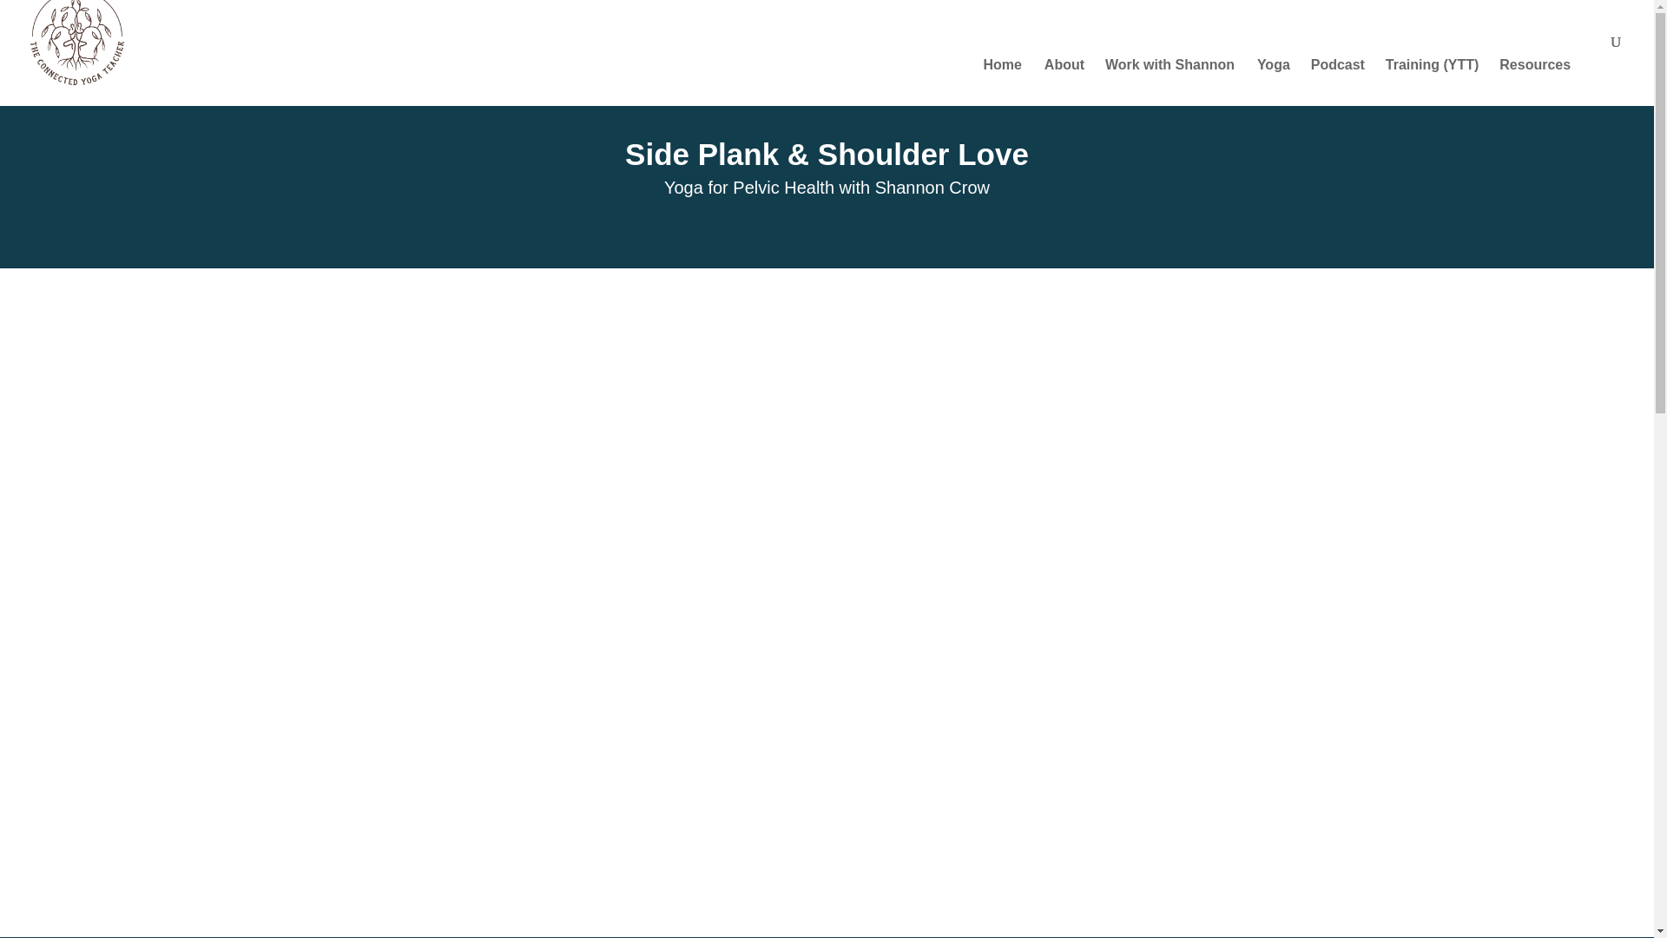 The width and height of the screenshot is (1667, 938). What do you see at coordinates (1073, 83) in the screenshot?
I see `About` at bounding box center [1073, 83].